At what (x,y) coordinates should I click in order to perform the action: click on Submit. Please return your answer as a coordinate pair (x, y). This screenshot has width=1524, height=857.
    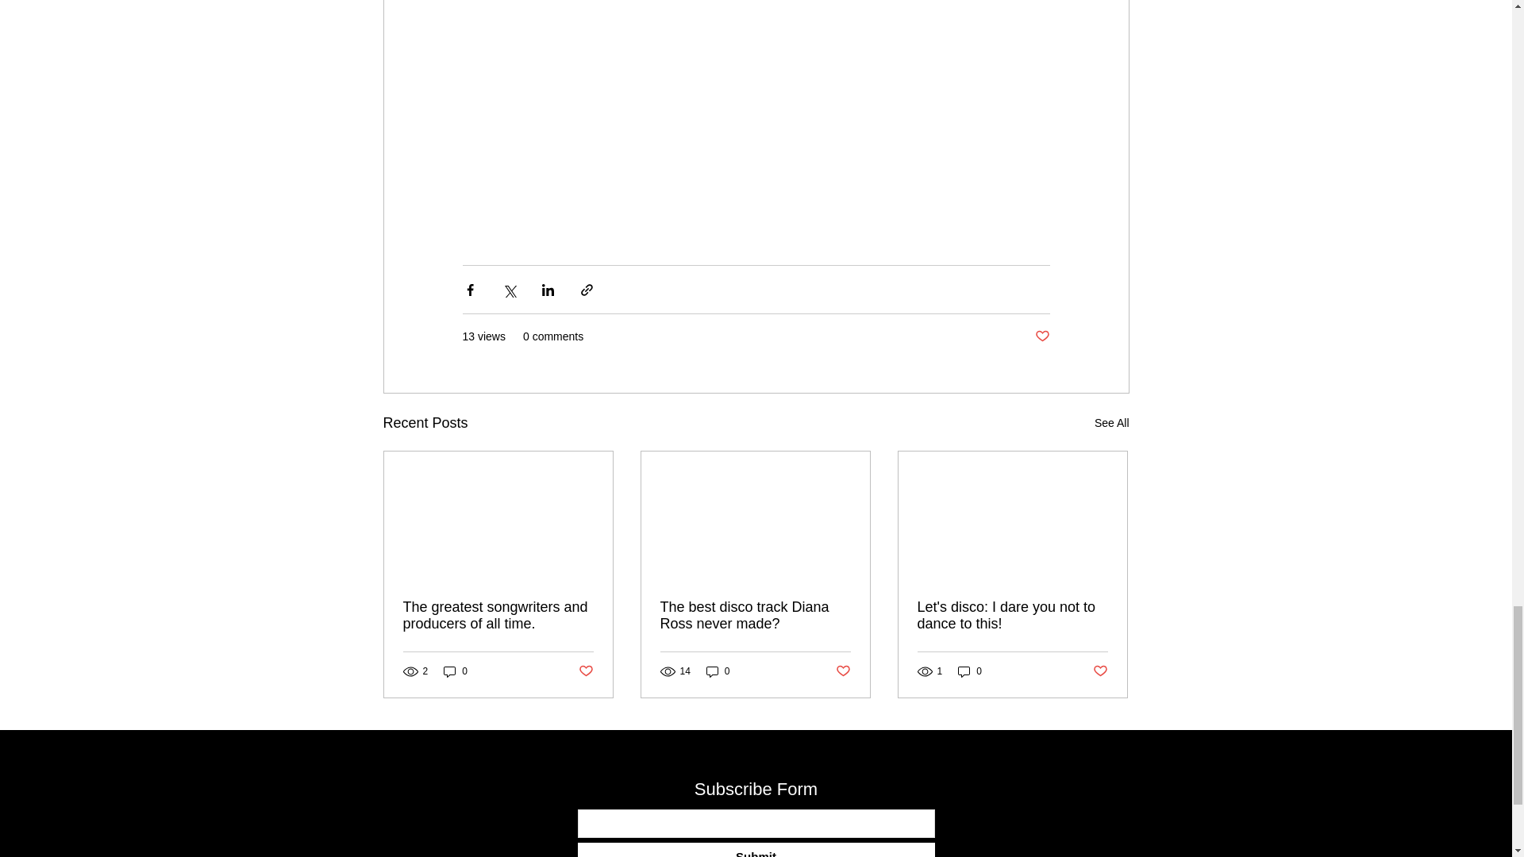
    Looking at the image, I should click on (756, 849).